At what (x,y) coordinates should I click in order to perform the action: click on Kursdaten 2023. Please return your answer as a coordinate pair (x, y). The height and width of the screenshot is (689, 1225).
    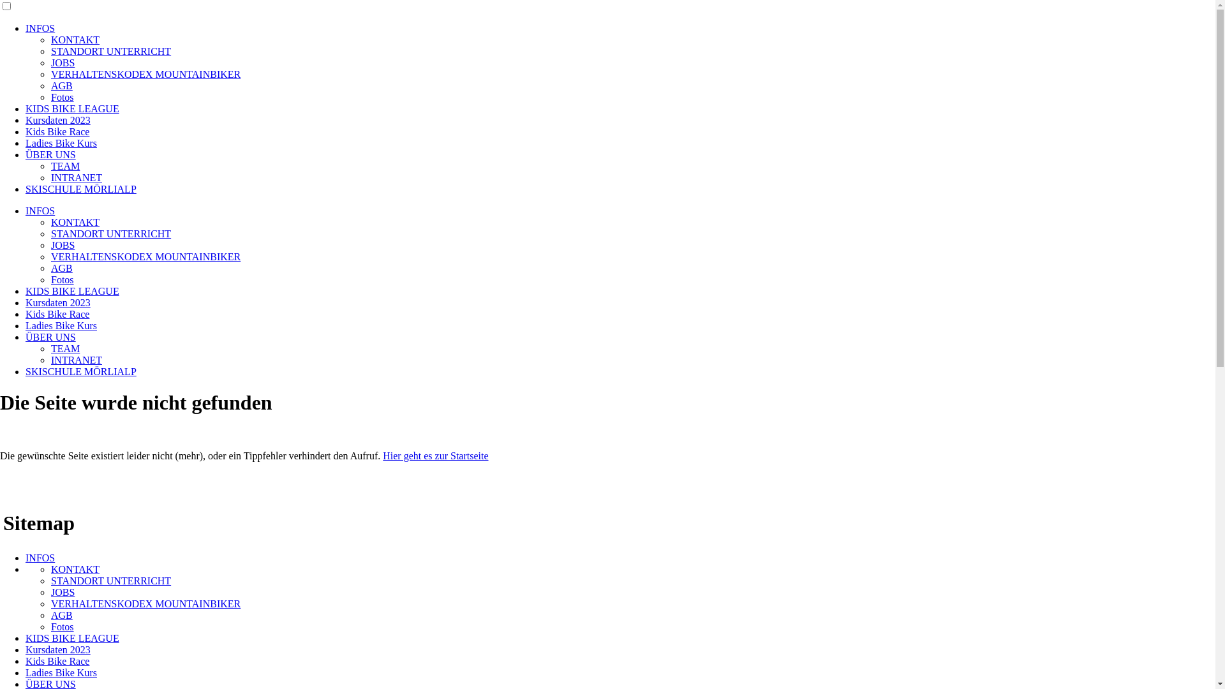
    Looking at the image, I should click on (58, 302).